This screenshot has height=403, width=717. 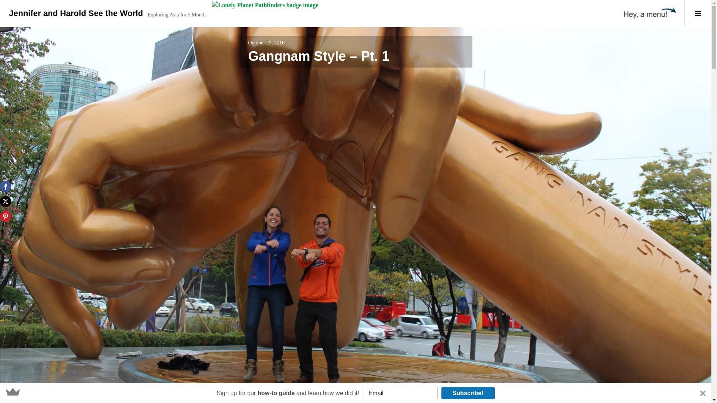 I want to click on Facebook, so click(x=6, y=187).